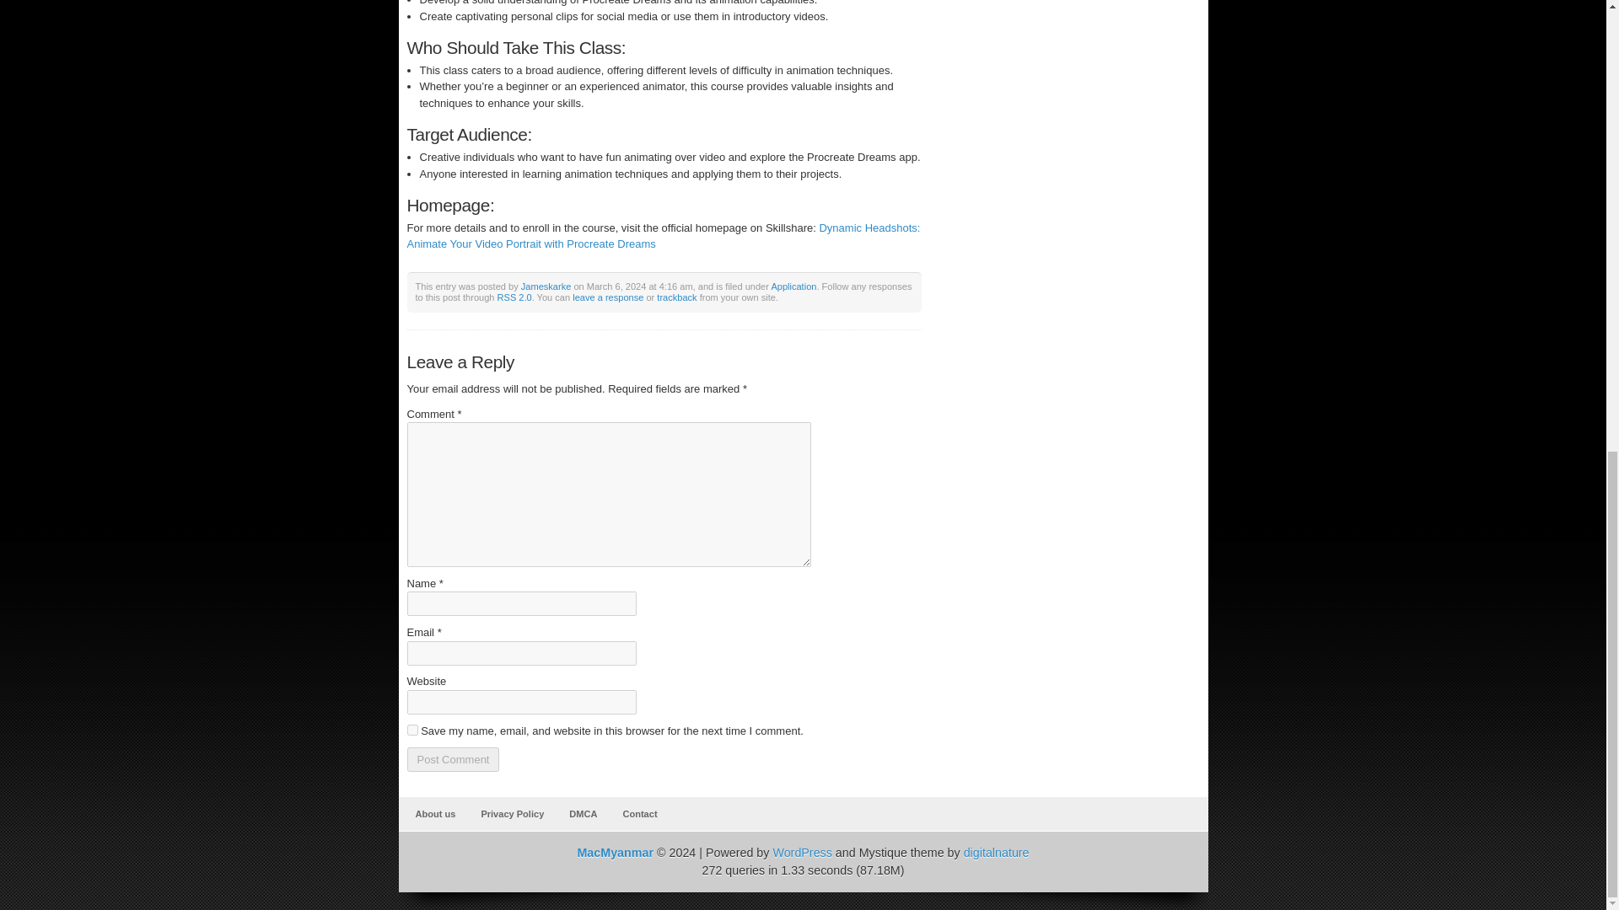 Image resolution: width=1619 pixels, height=910 pixels. What do you see at coordinates (676, 297) in the screenshot?
I see `trackback` at bounding box center [676, 297].